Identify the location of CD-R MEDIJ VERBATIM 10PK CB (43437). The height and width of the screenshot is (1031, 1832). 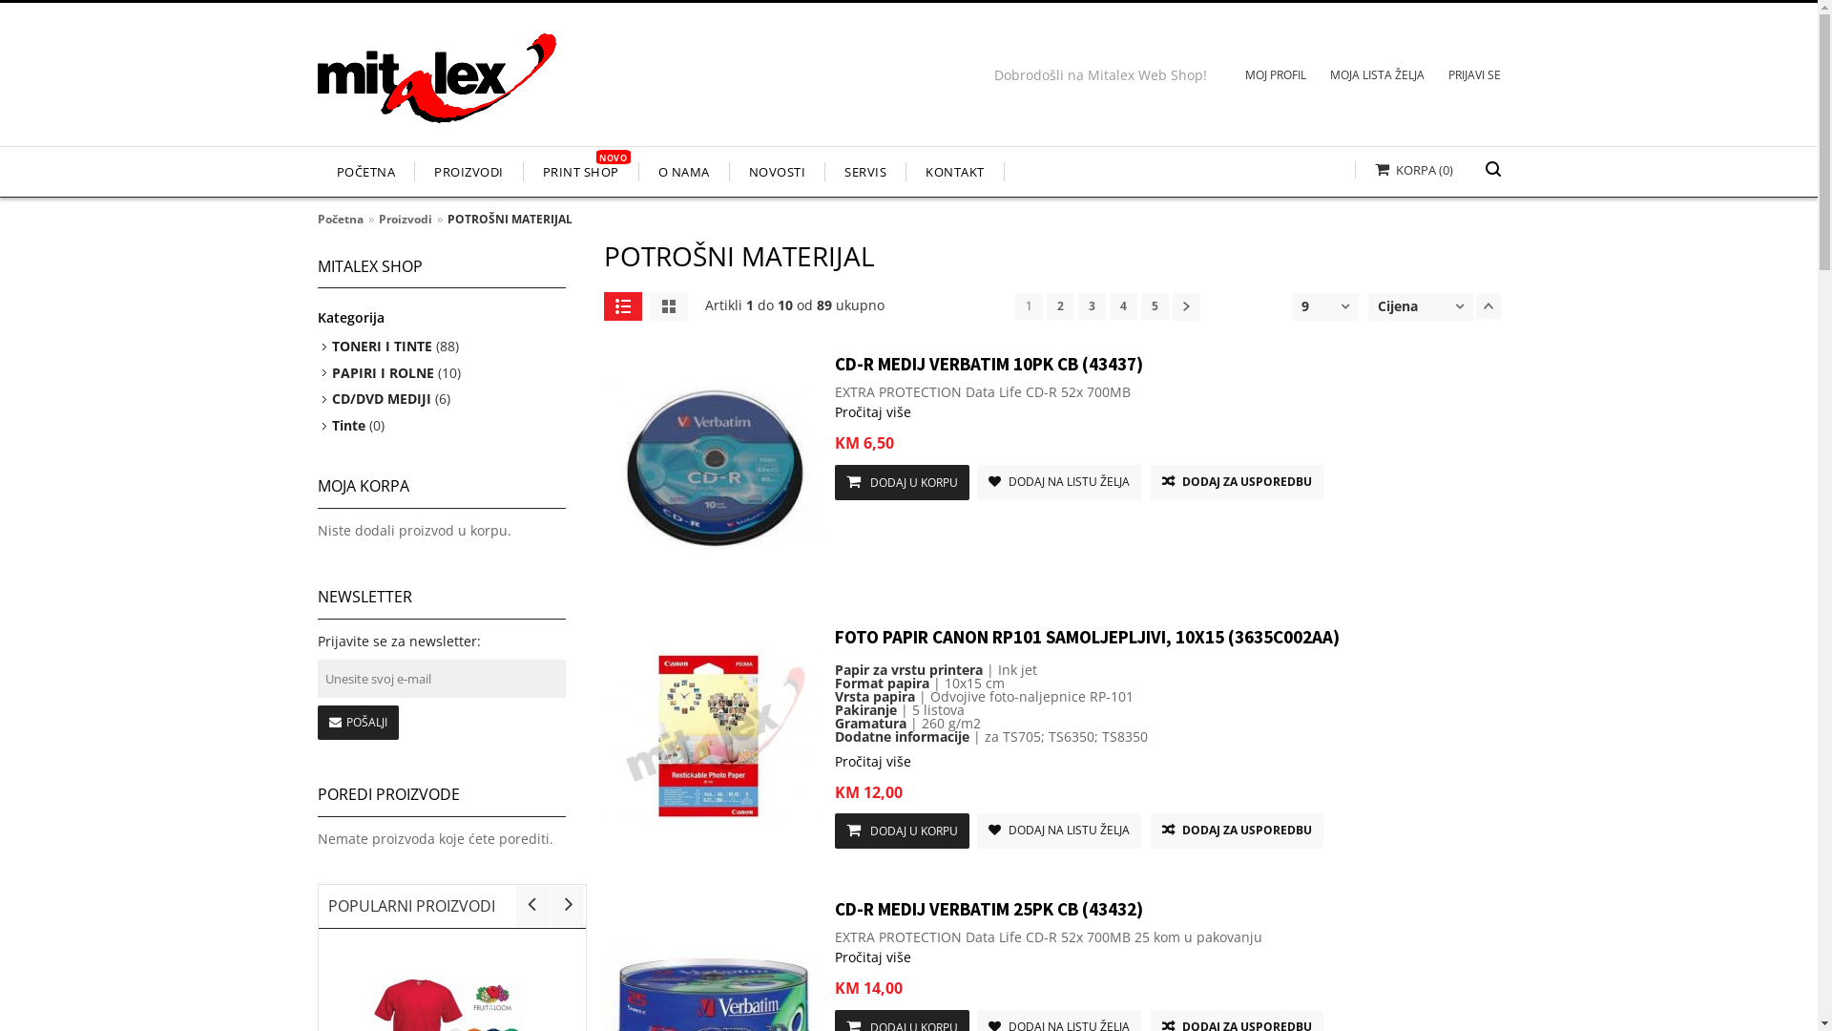
(989, 364).